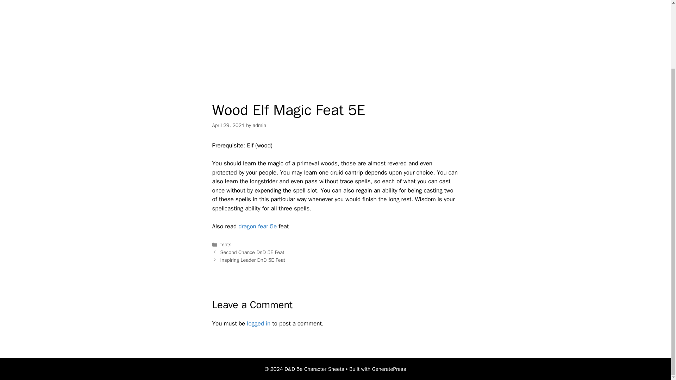  What do you see at coordinates (259, 125) in the screenshot?
I see `View all posts by admin` at bounding box center [259, 125].